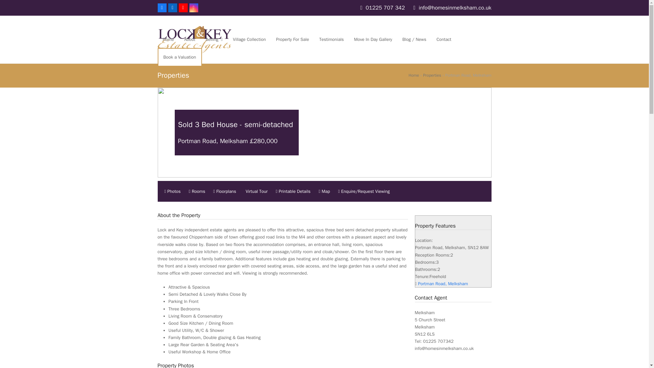  What do you see at coordinates (293, 40) in the screenshot?
I see `Property For Sale` at bounding box center [293, 40].